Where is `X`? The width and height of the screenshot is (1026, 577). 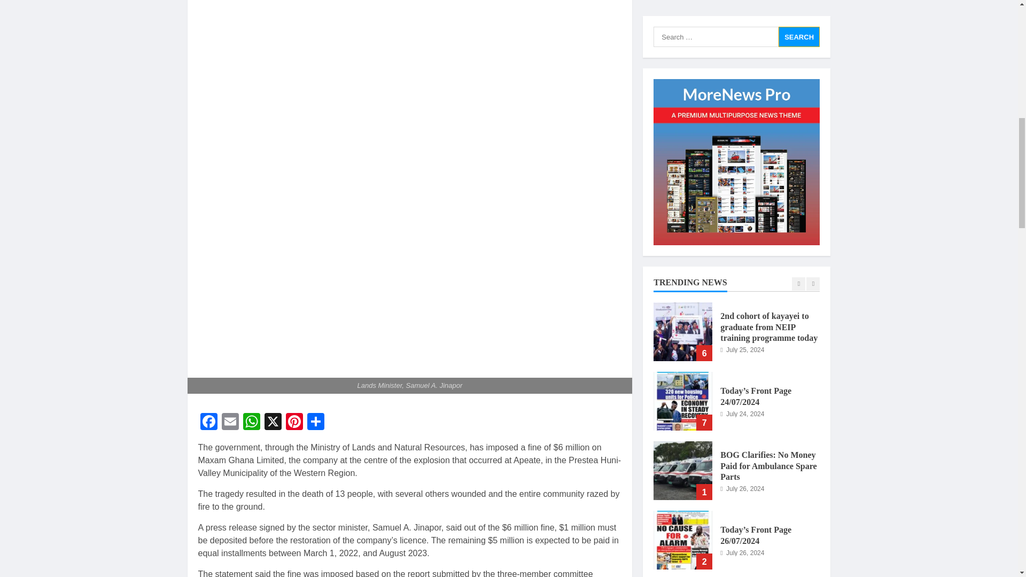
X is located at coordinates (272, 423).